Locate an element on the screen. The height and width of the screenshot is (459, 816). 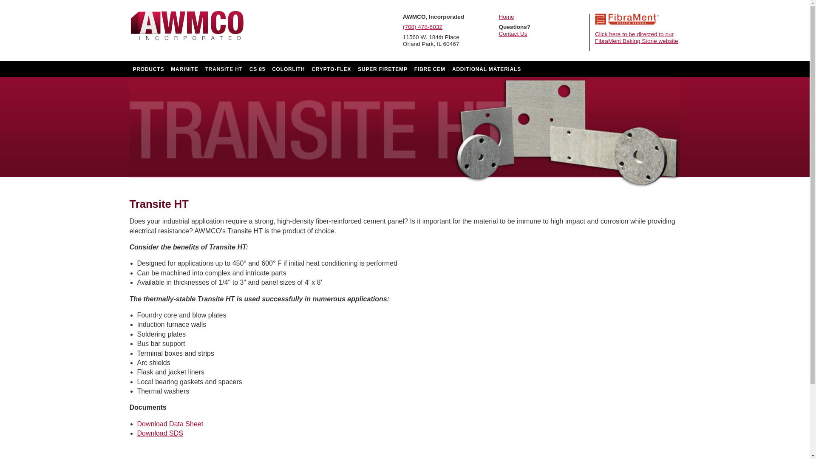
ADDITIONAL MATERIALS is located at coordinates (486, 69).